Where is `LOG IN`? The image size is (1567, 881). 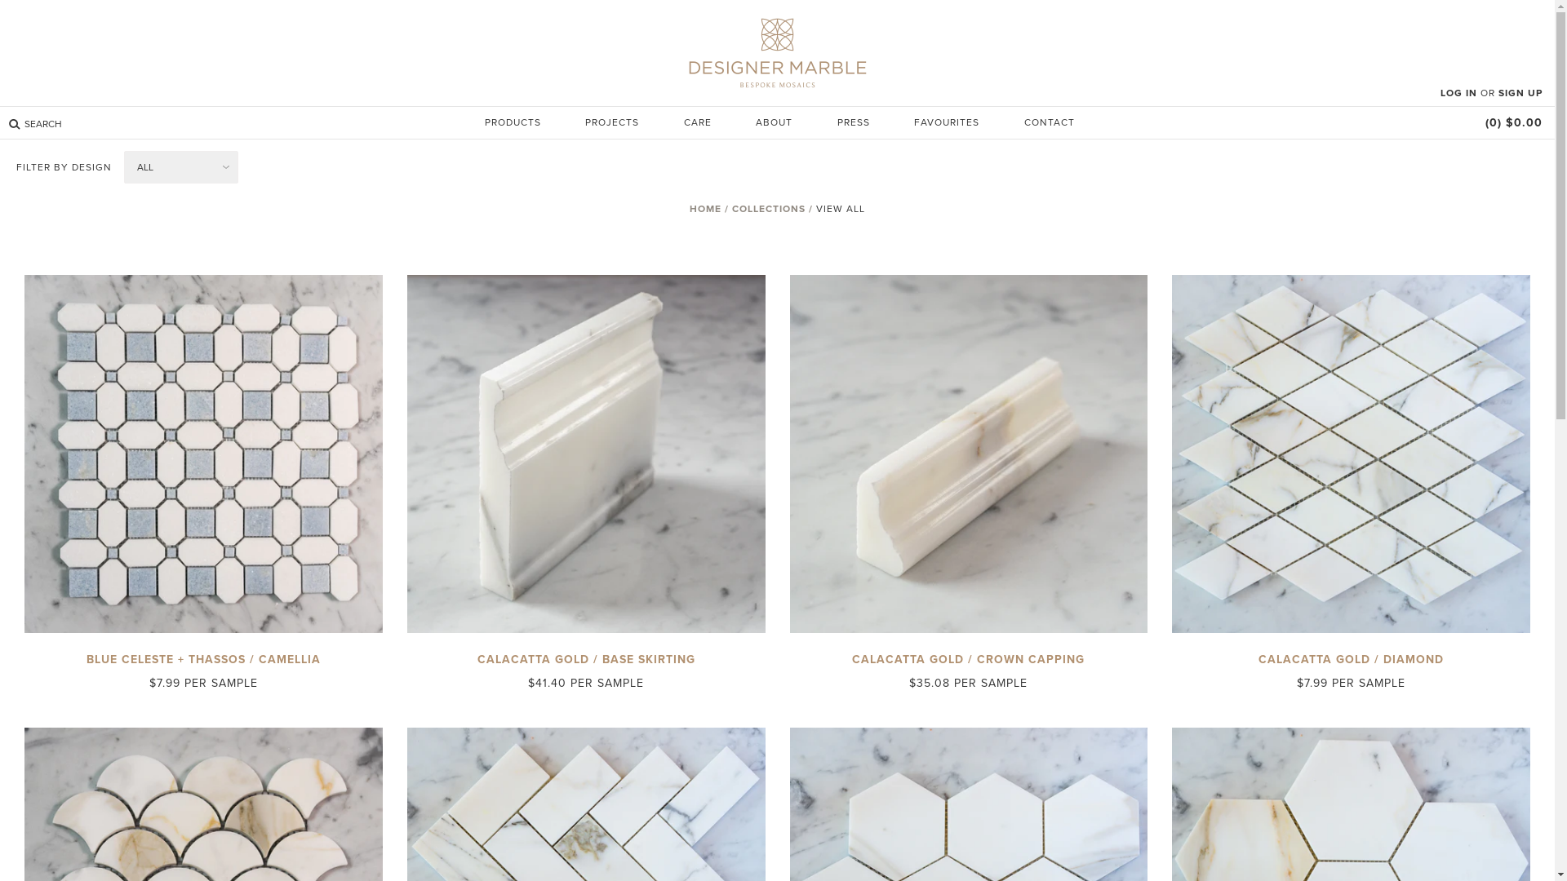
LOG IN is located at coordinates (1459, 93).